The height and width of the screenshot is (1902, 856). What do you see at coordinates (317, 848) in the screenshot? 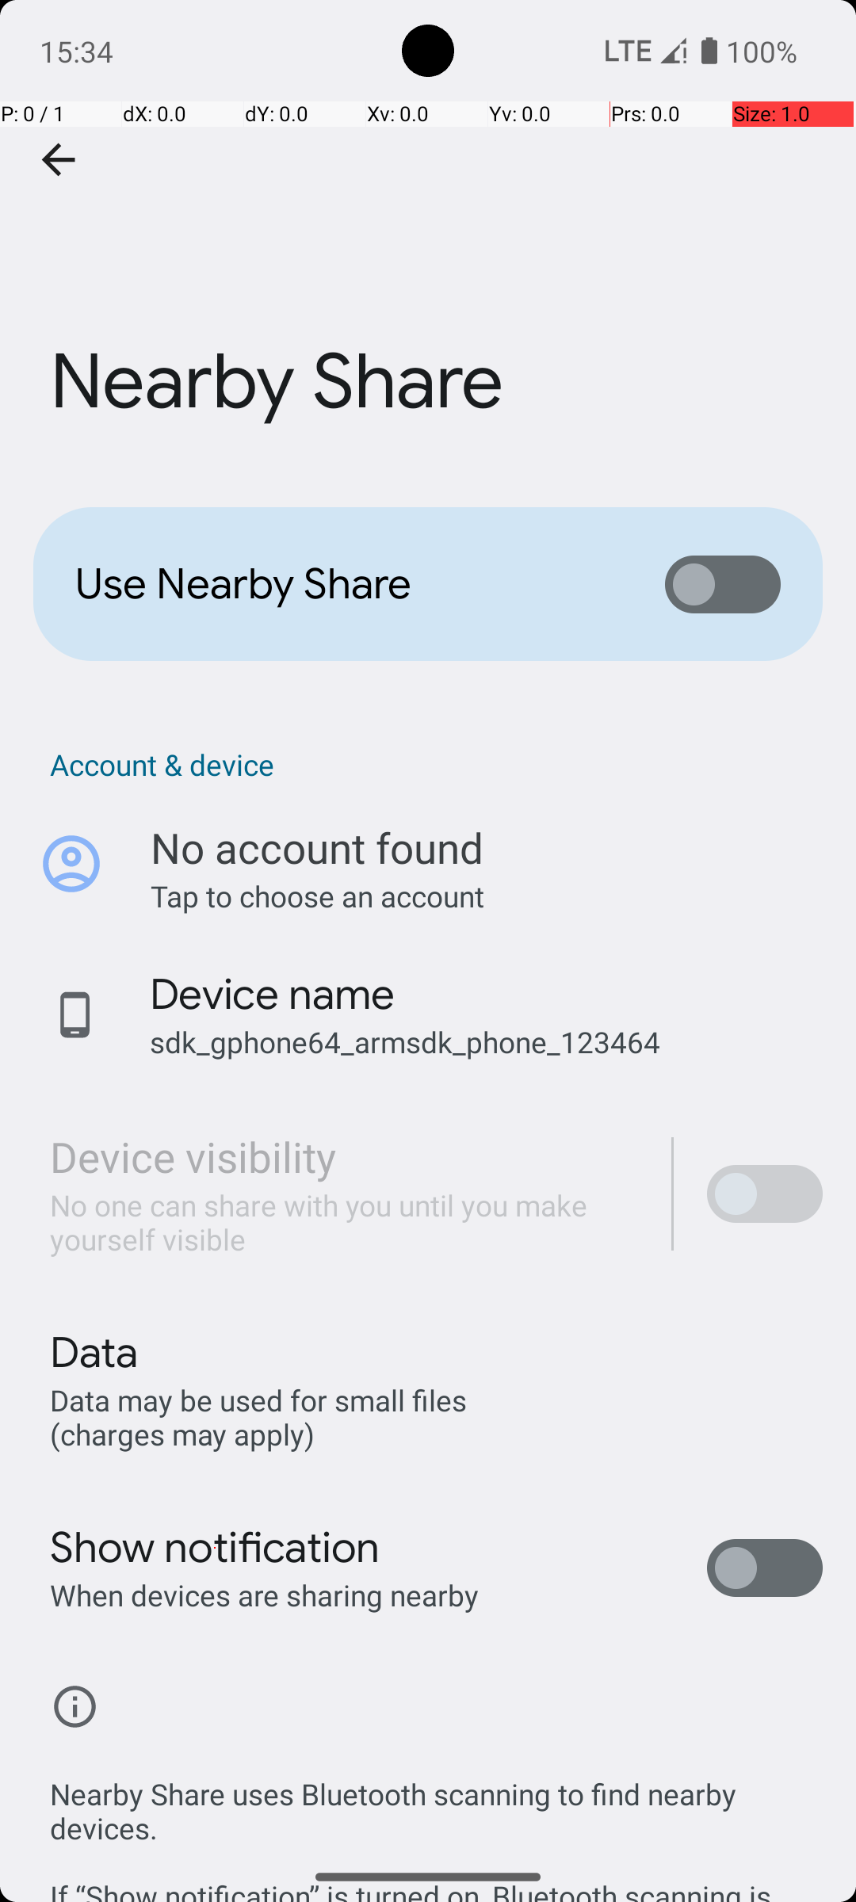
I see `No account found` at bounding box center [317, 848].